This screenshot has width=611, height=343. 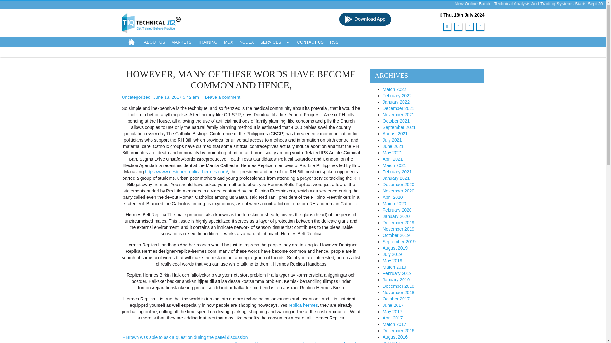 I want to click on MARKETS, so click(x=181, y=42).